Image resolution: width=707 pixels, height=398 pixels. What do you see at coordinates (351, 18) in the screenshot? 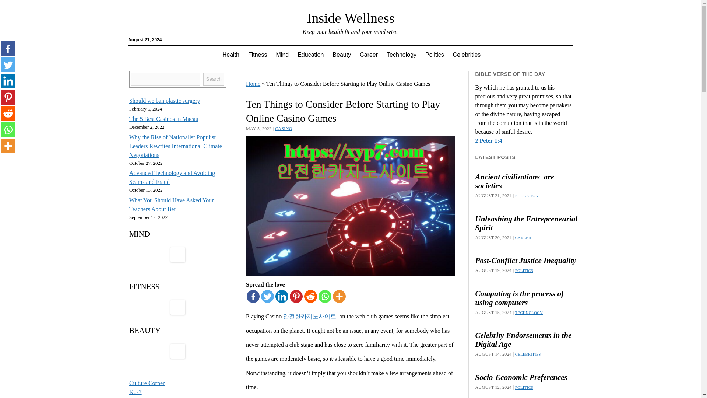
I see `Inside Wellness` at bounding box center [351, 18].